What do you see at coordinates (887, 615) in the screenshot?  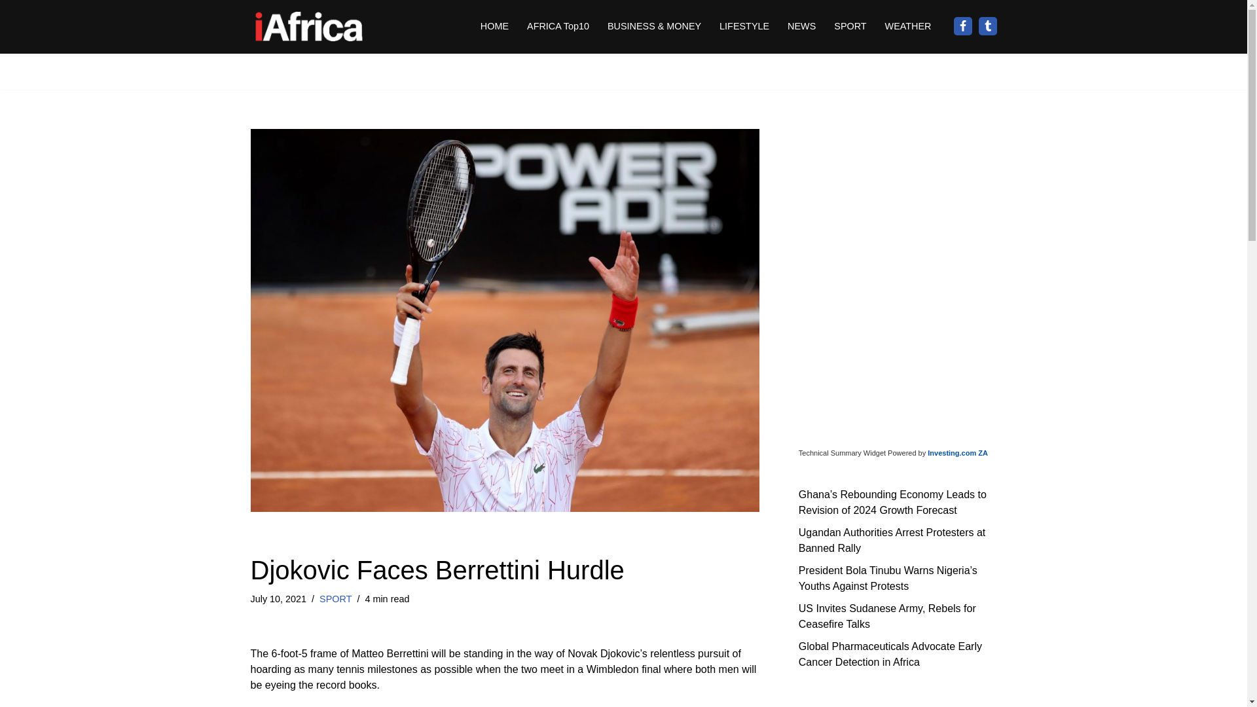 I see `US Invites Sudanese Army, Rebels for Ceasefire Talks` at bounding box center [887, 615].